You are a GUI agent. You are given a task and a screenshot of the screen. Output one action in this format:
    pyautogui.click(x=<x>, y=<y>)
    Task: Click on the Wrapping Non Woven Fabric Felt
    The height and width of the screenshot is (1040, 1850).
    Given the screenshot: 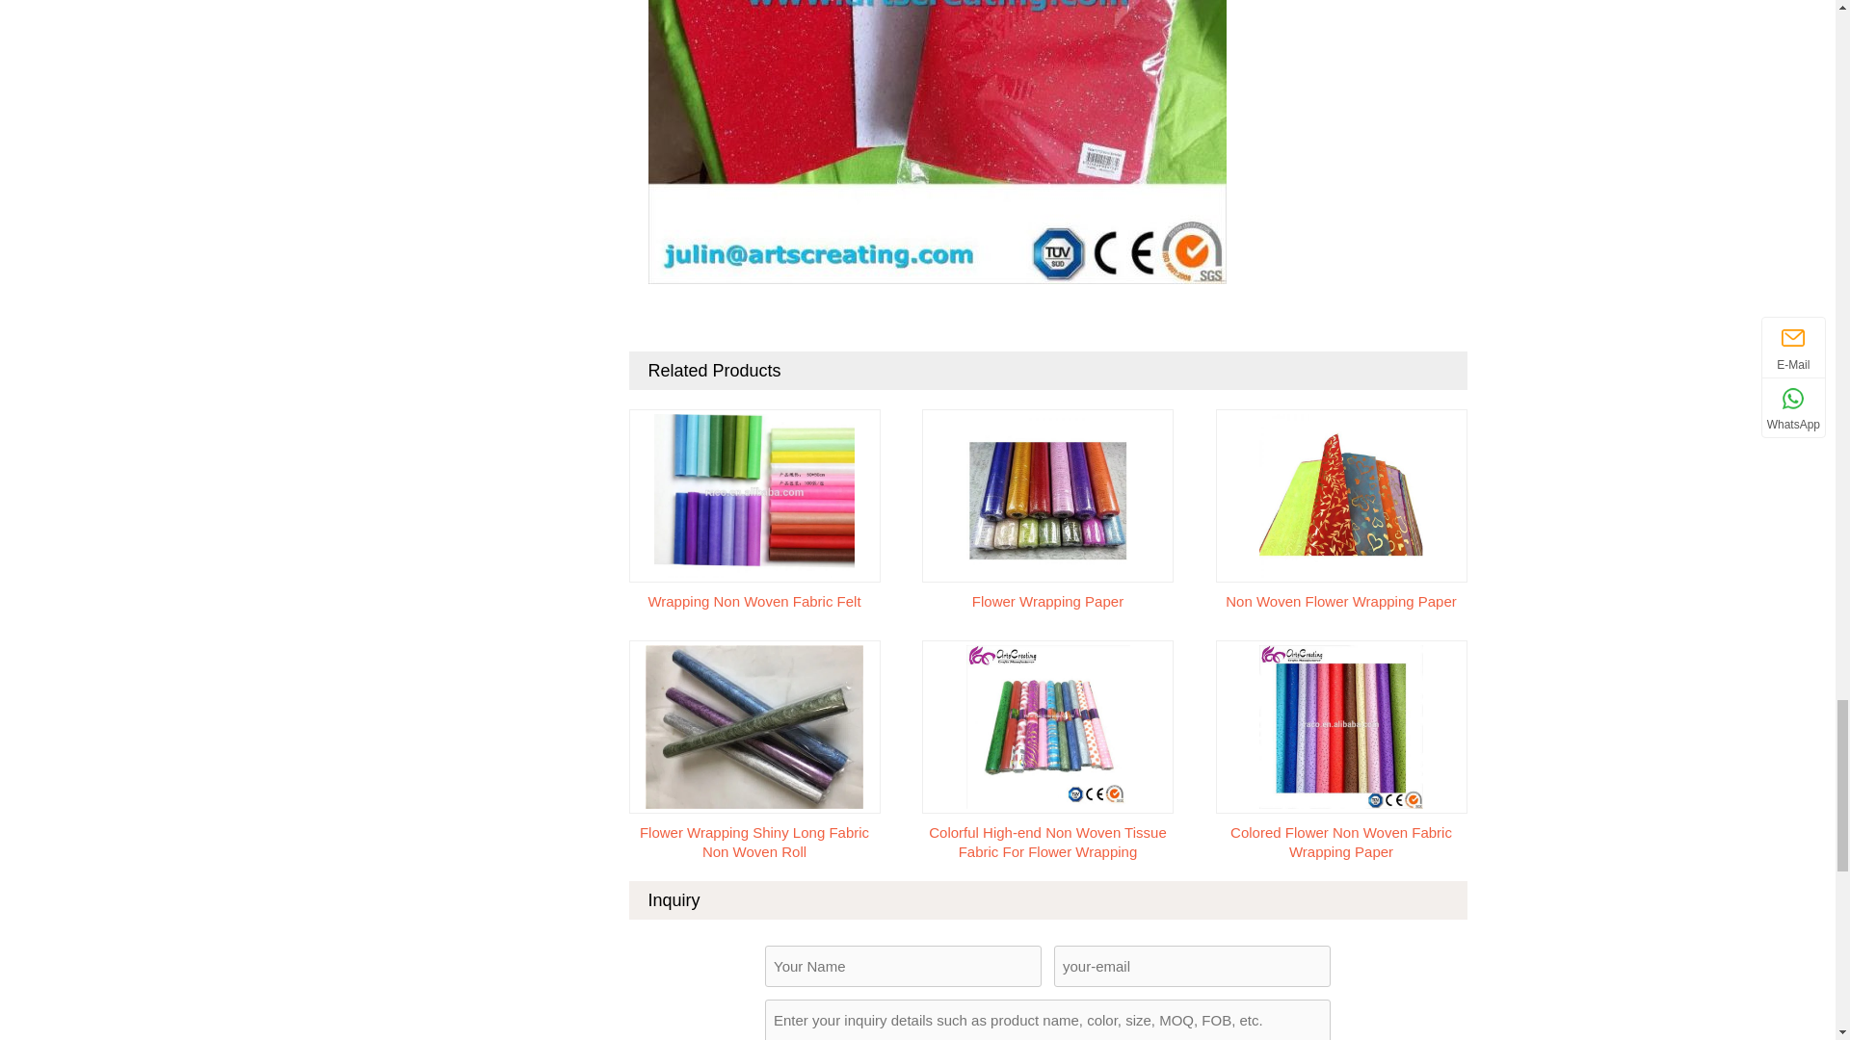 What is the action you would take?
    pyautogui.click(x=753, y=494)
    